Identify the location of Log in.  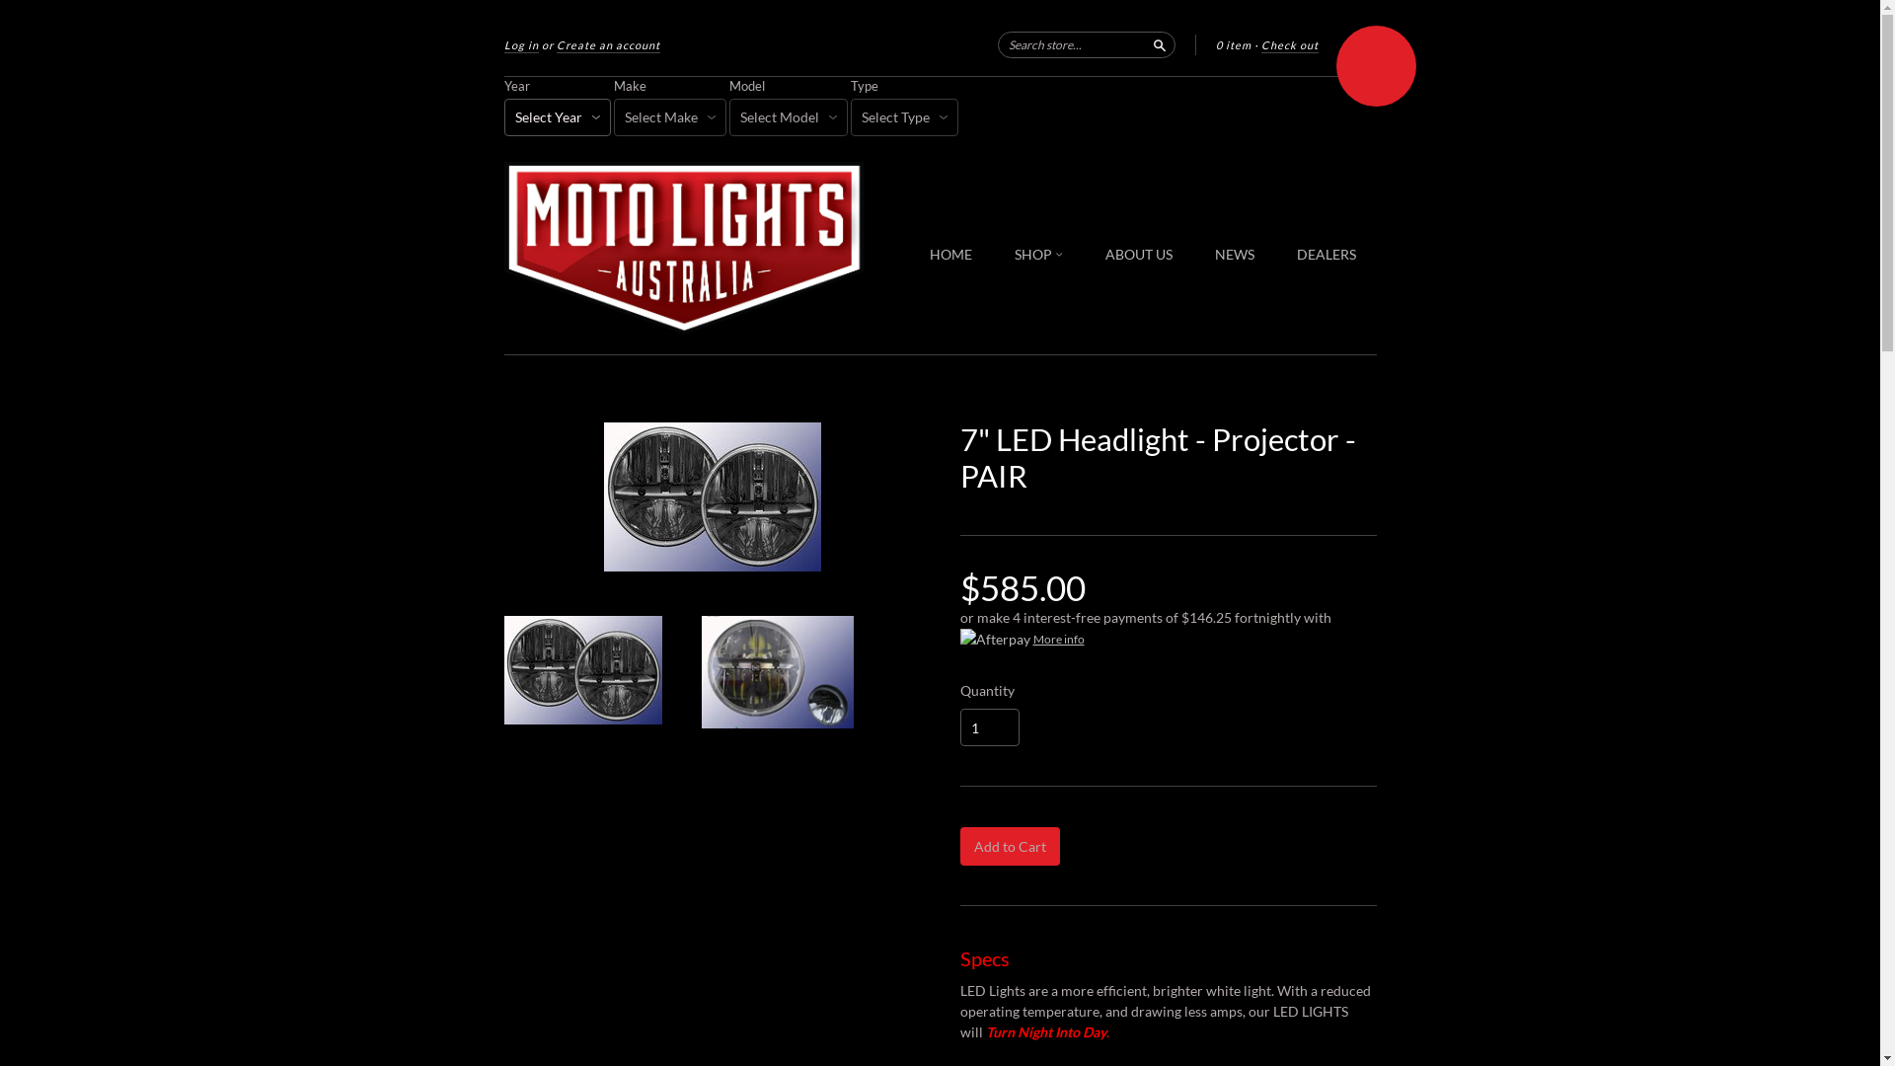
(521, 45).